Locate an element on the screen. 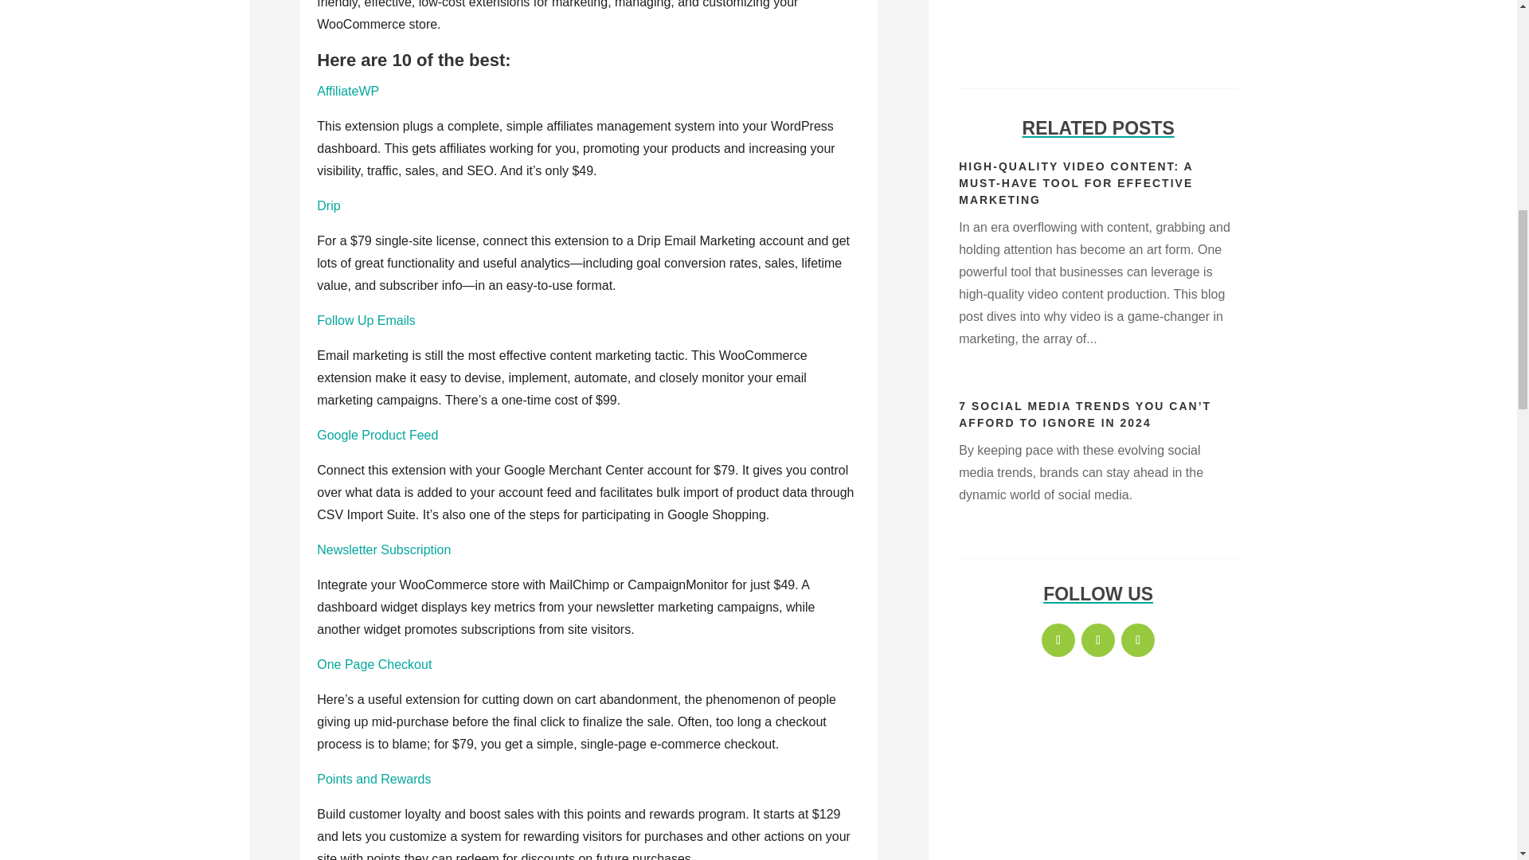 This screenshot has width=1529, height=860. Follow on Facebook is located at coordinates (1058, 640).